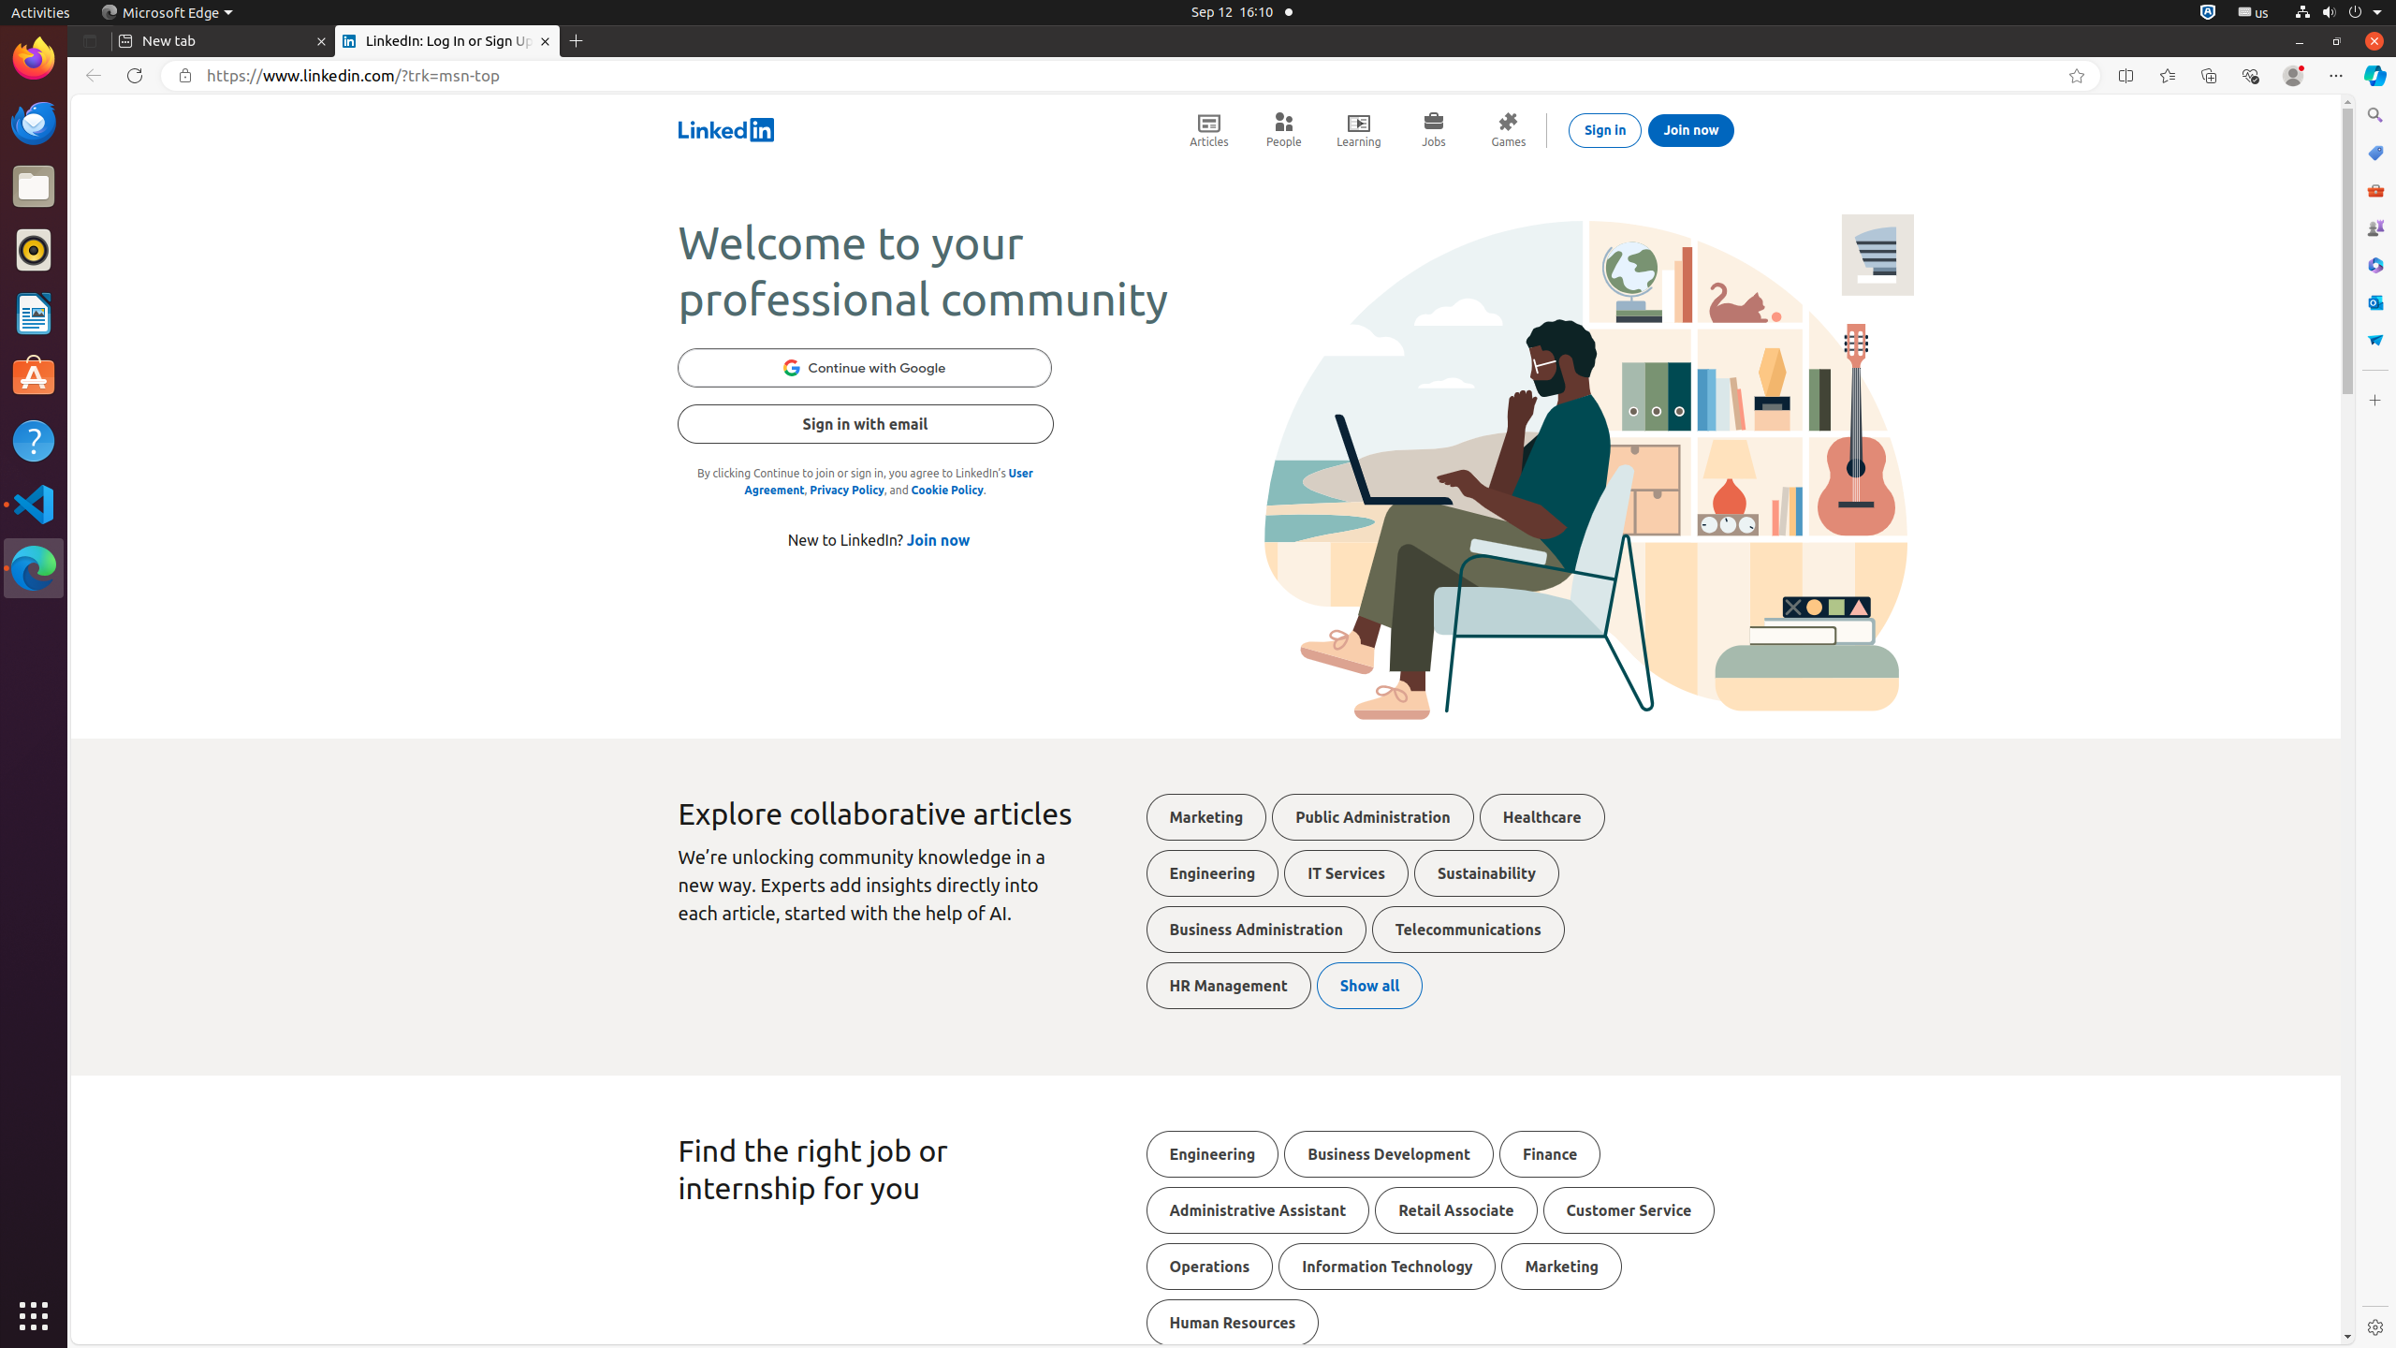 Image resolution: width=2396 pixels, height=1348 pixels. I want to click on Public Administration, so click(1373, 817).